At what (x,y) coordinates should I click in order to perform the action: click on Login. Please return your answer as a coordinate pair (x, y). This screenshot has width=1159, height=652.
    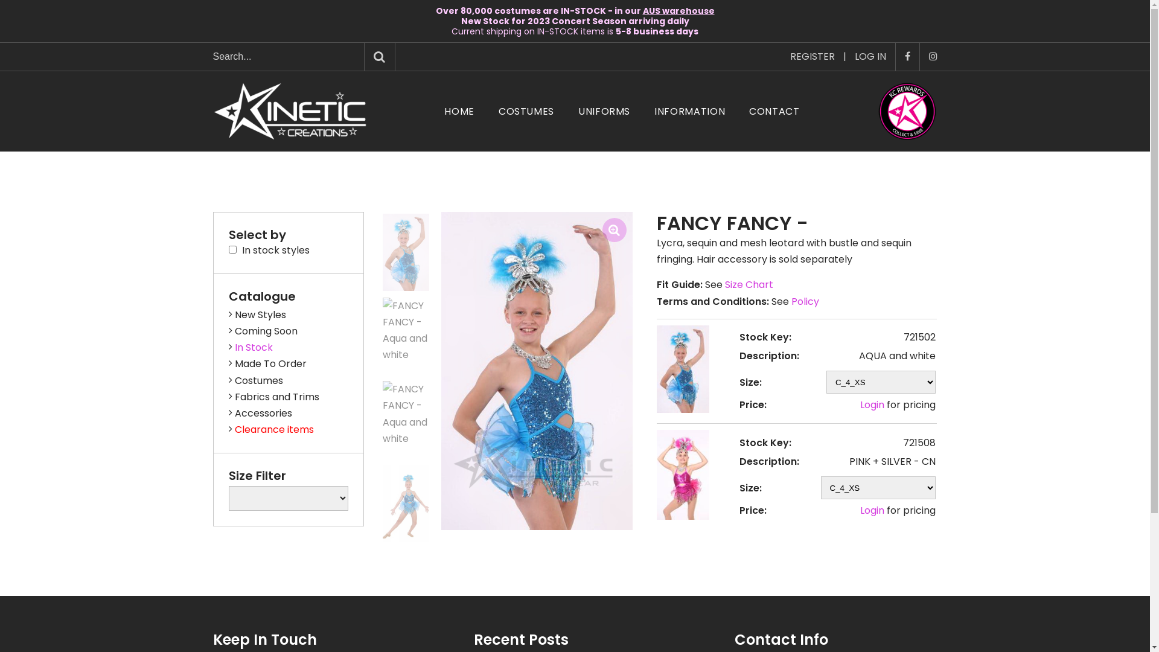
    Looking at the image, I should click on (872, 404).